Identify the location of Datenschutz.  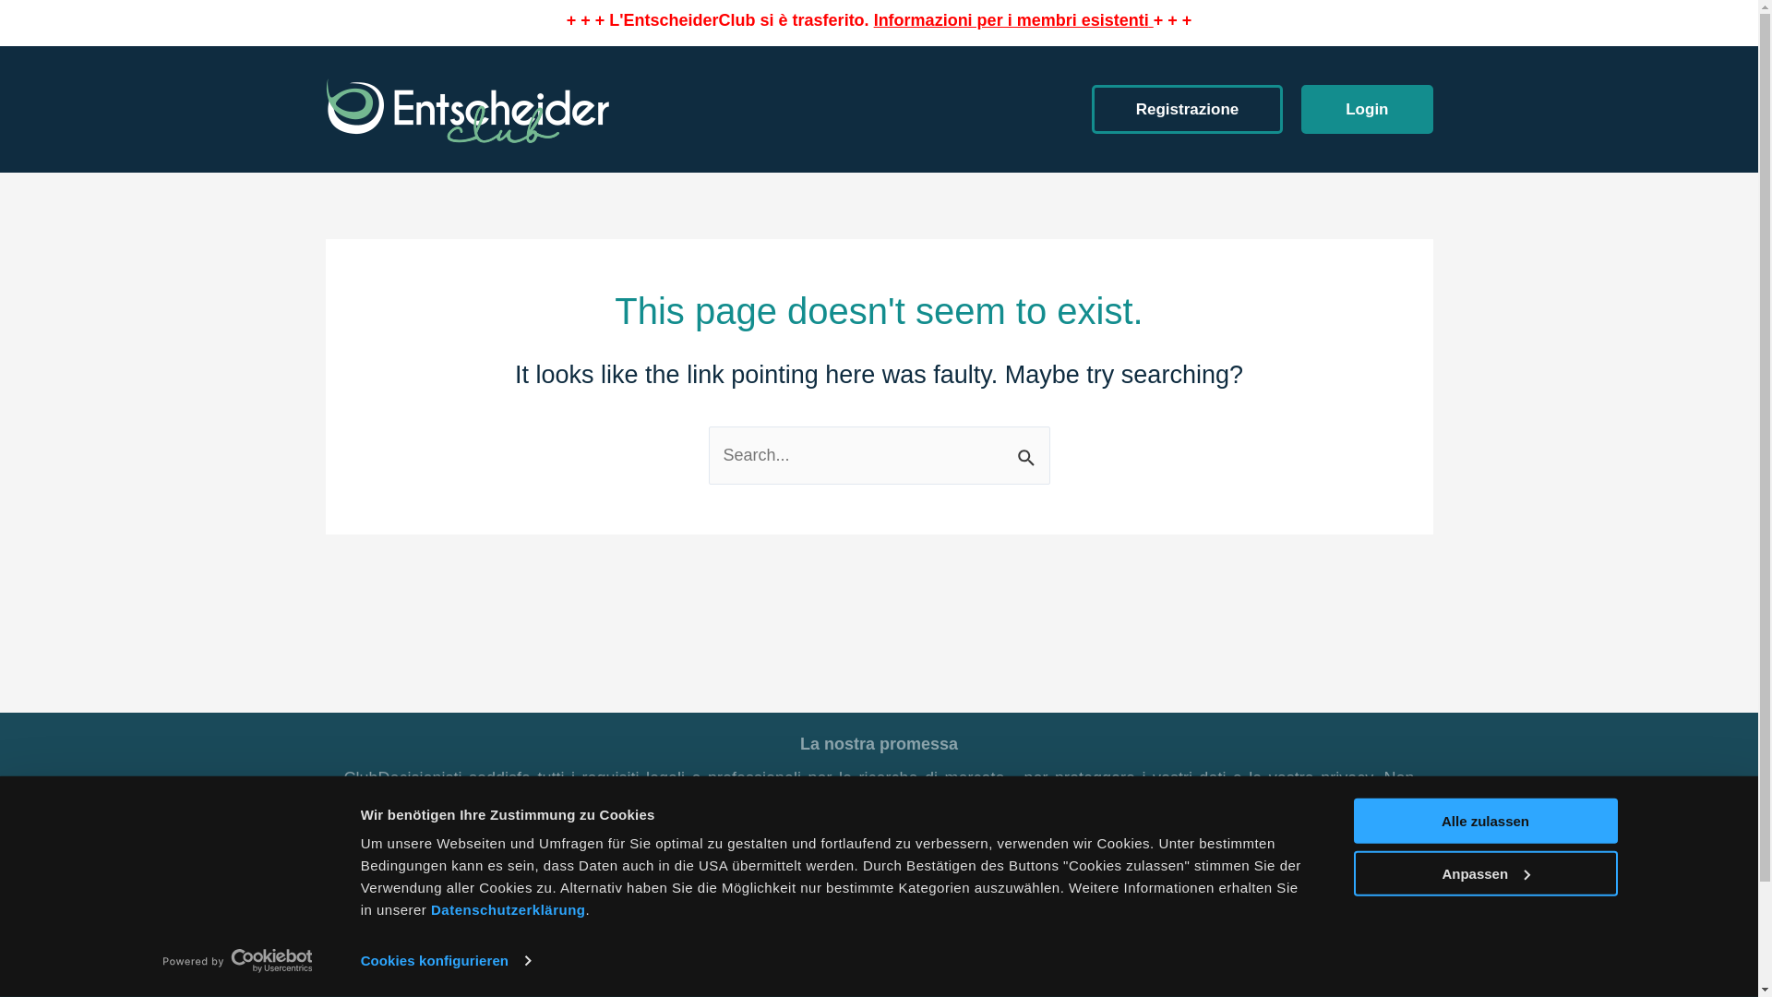
(795, 946).